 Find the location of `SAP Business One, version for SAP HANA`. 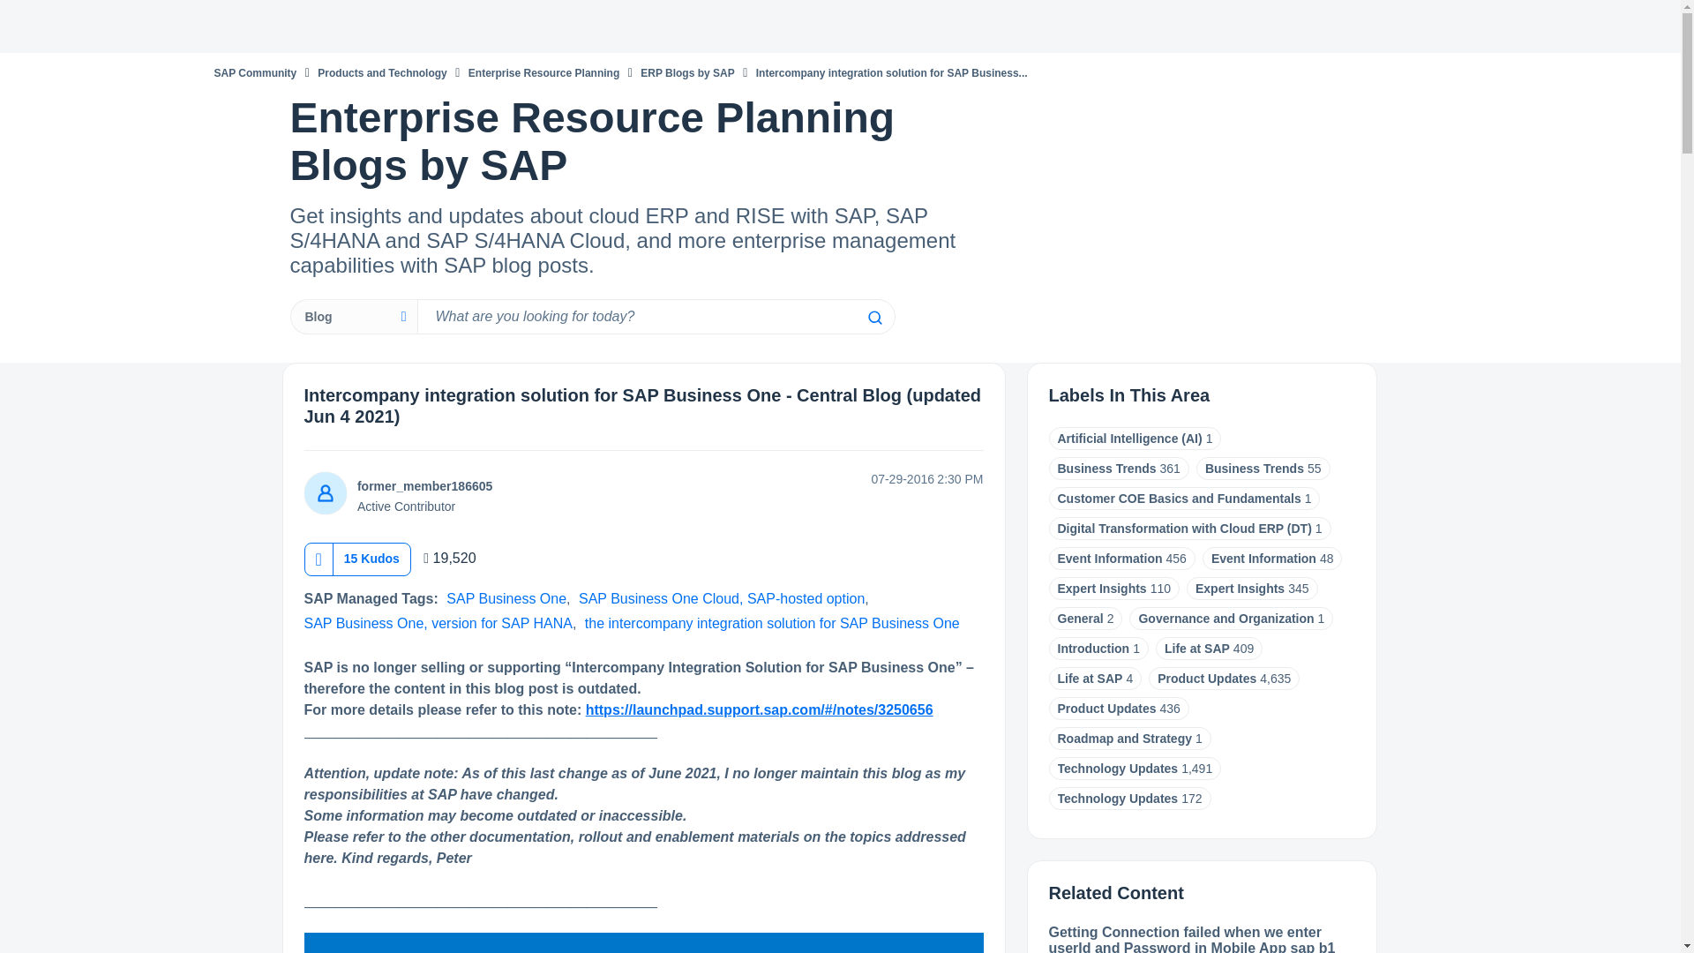

SAP Business One, version for SAP HANA is located at coordinates (438, 623).